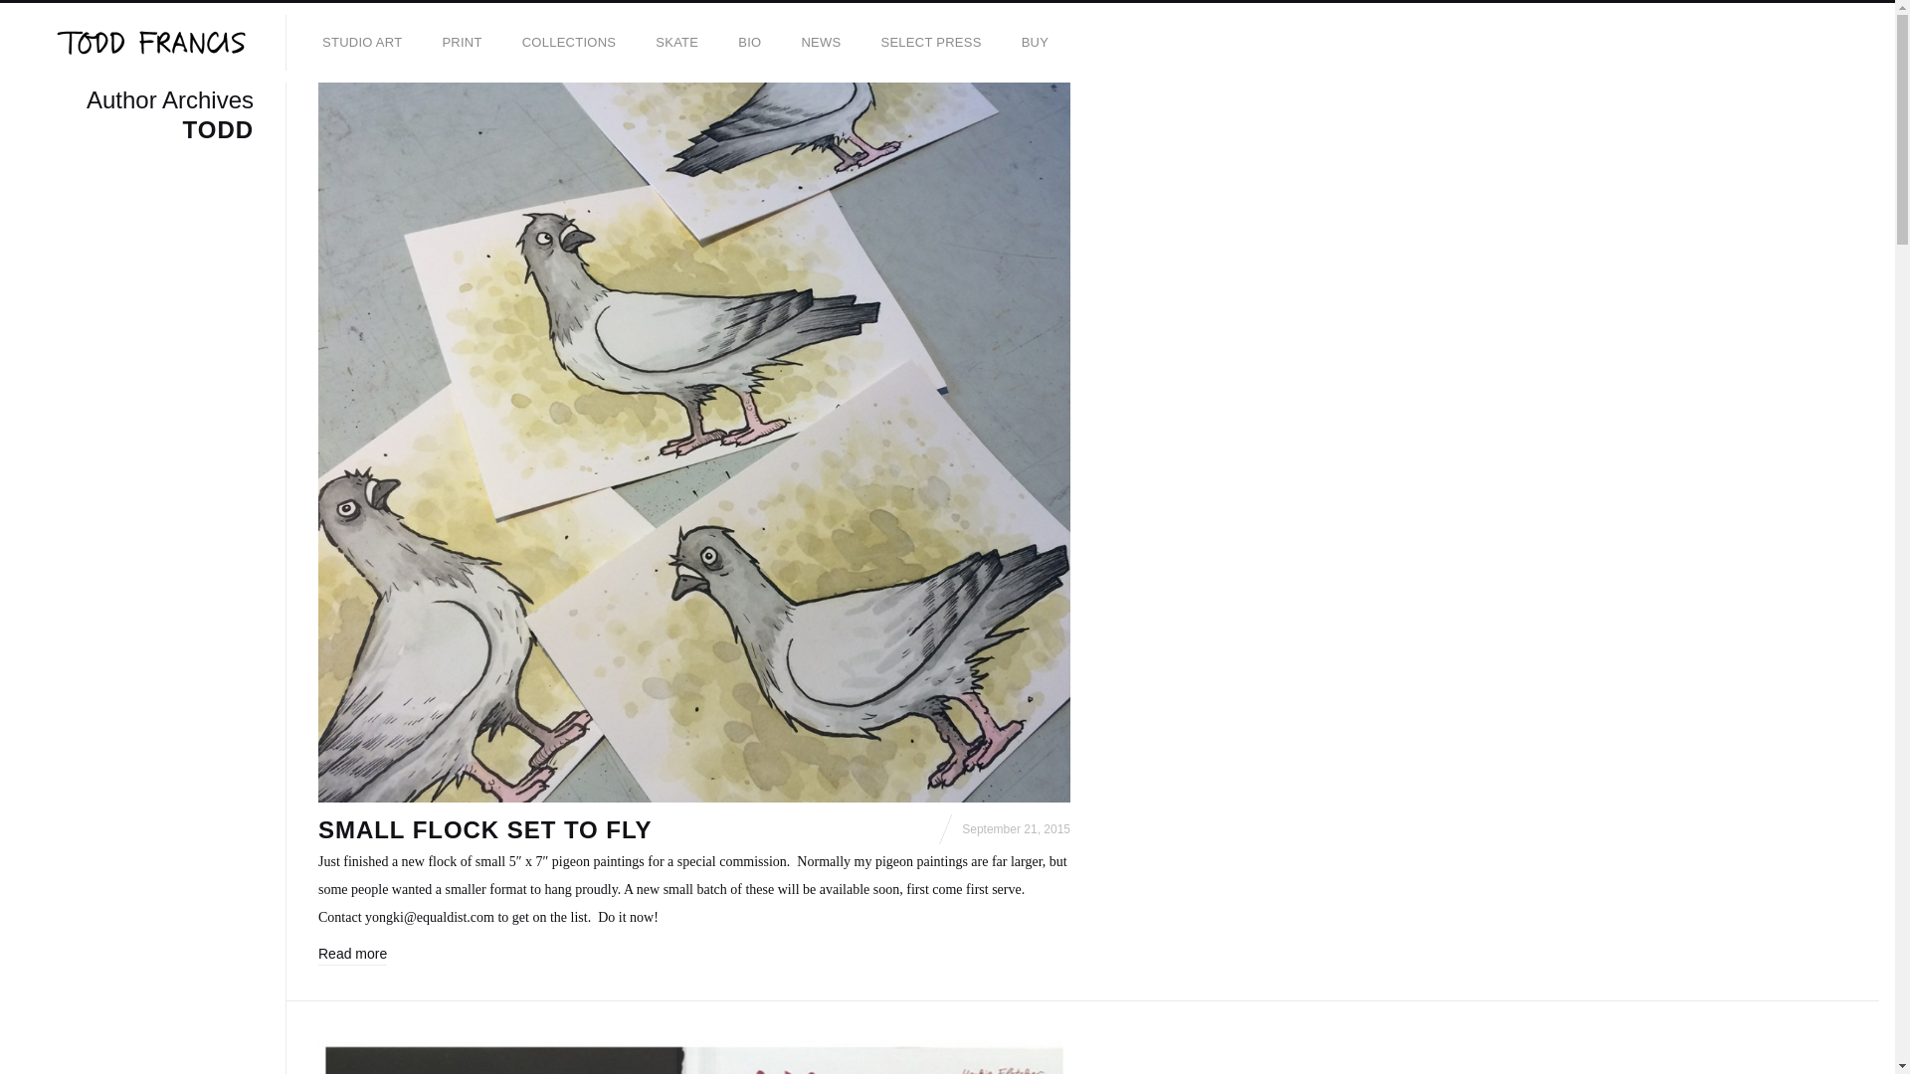 Image resolution: width=1910 pixels, height=1074 pixels. What do you see at coordinates (149, 43) in the screenshot?
I see `Todd Francis` at bounding box center [149, 43].